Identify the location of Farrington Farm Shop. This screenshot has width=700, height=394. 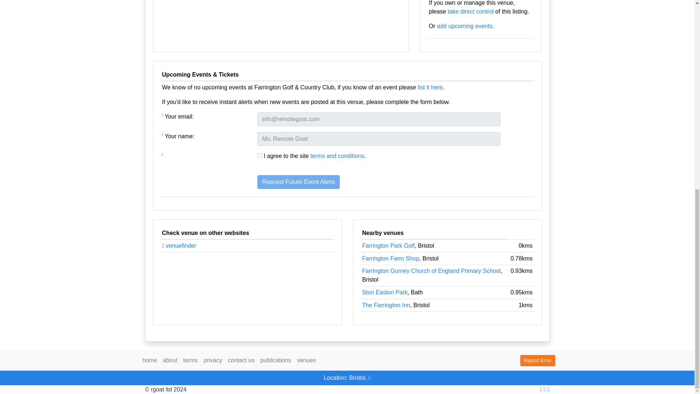
(390, 258).